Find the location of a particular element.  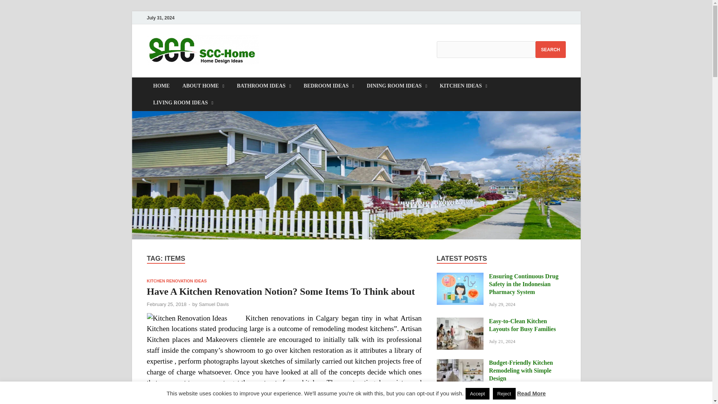

Budget-Friendly Kitchen Remodeling with Simple Design is located at coordinates (460, 363).